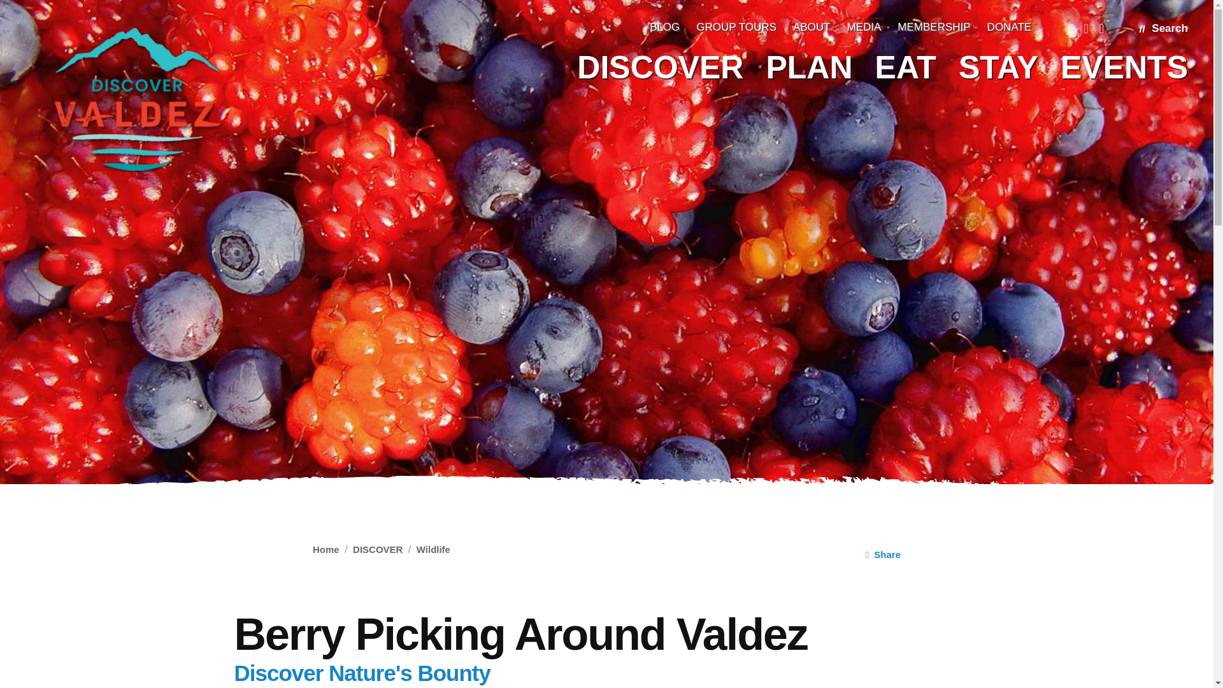  I want to click on DISCOVER, so click(660, 65).